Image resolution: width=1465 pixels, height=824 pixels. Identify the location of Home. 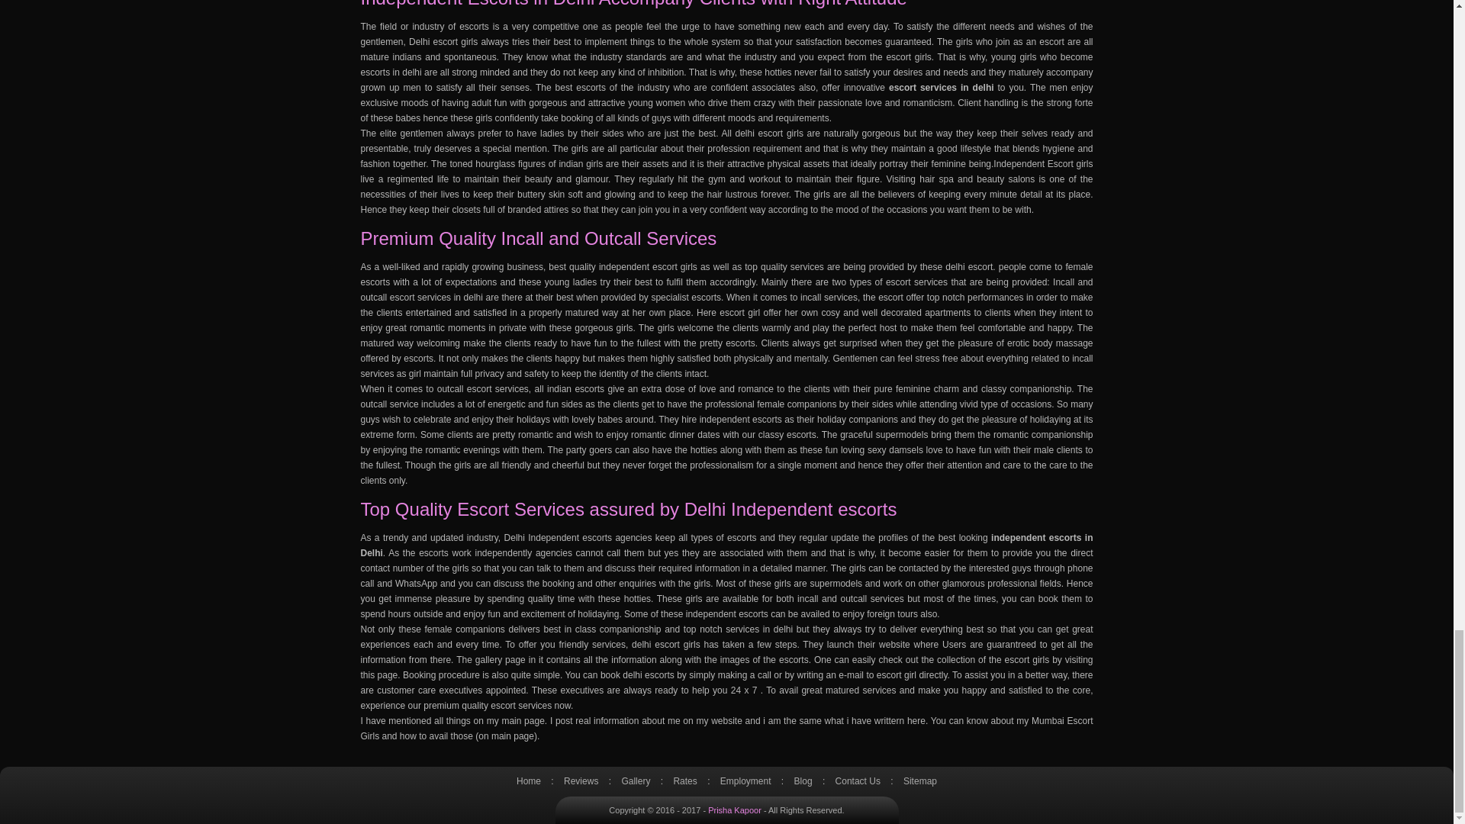
(528, 785).